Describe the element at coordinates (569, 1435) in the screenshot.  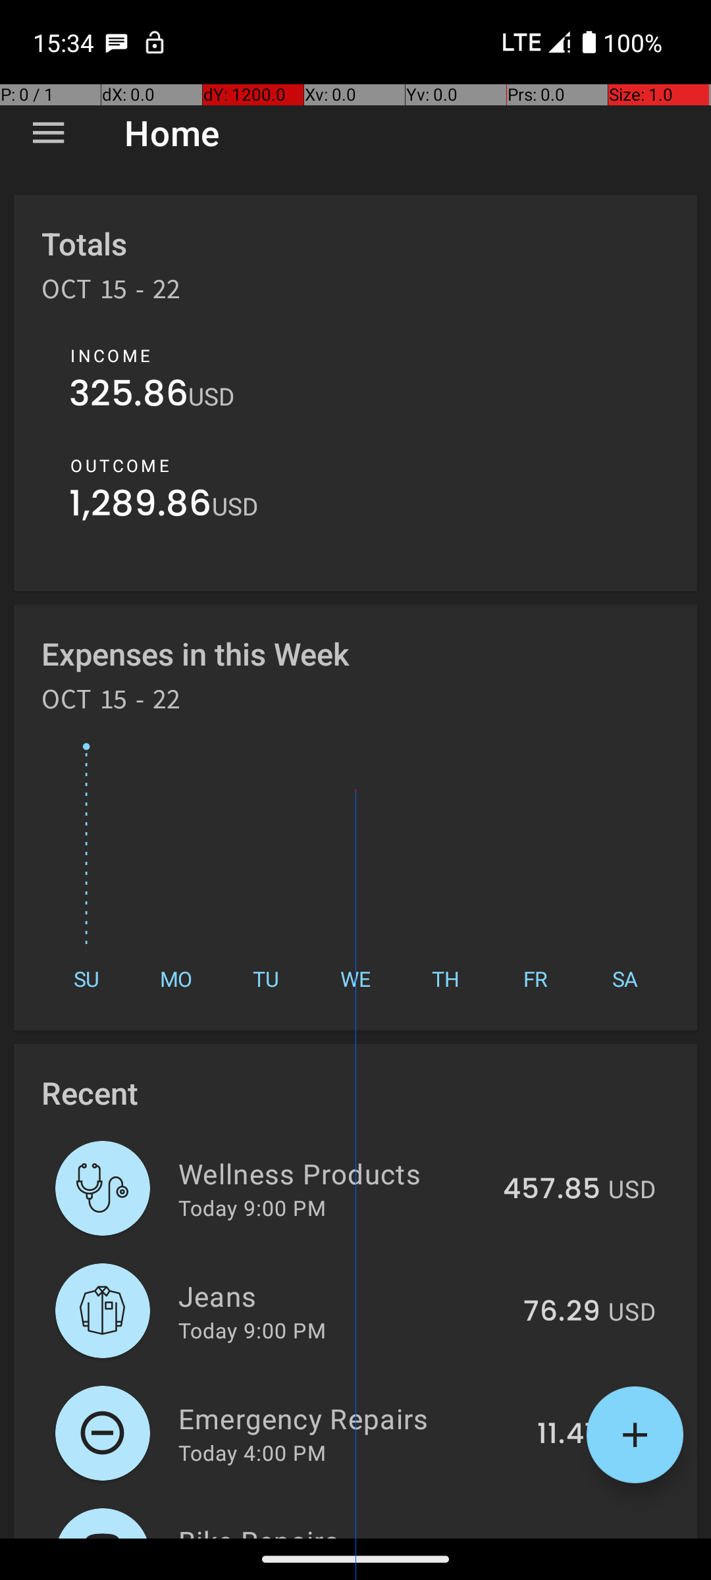
I see `11.47` at that location.